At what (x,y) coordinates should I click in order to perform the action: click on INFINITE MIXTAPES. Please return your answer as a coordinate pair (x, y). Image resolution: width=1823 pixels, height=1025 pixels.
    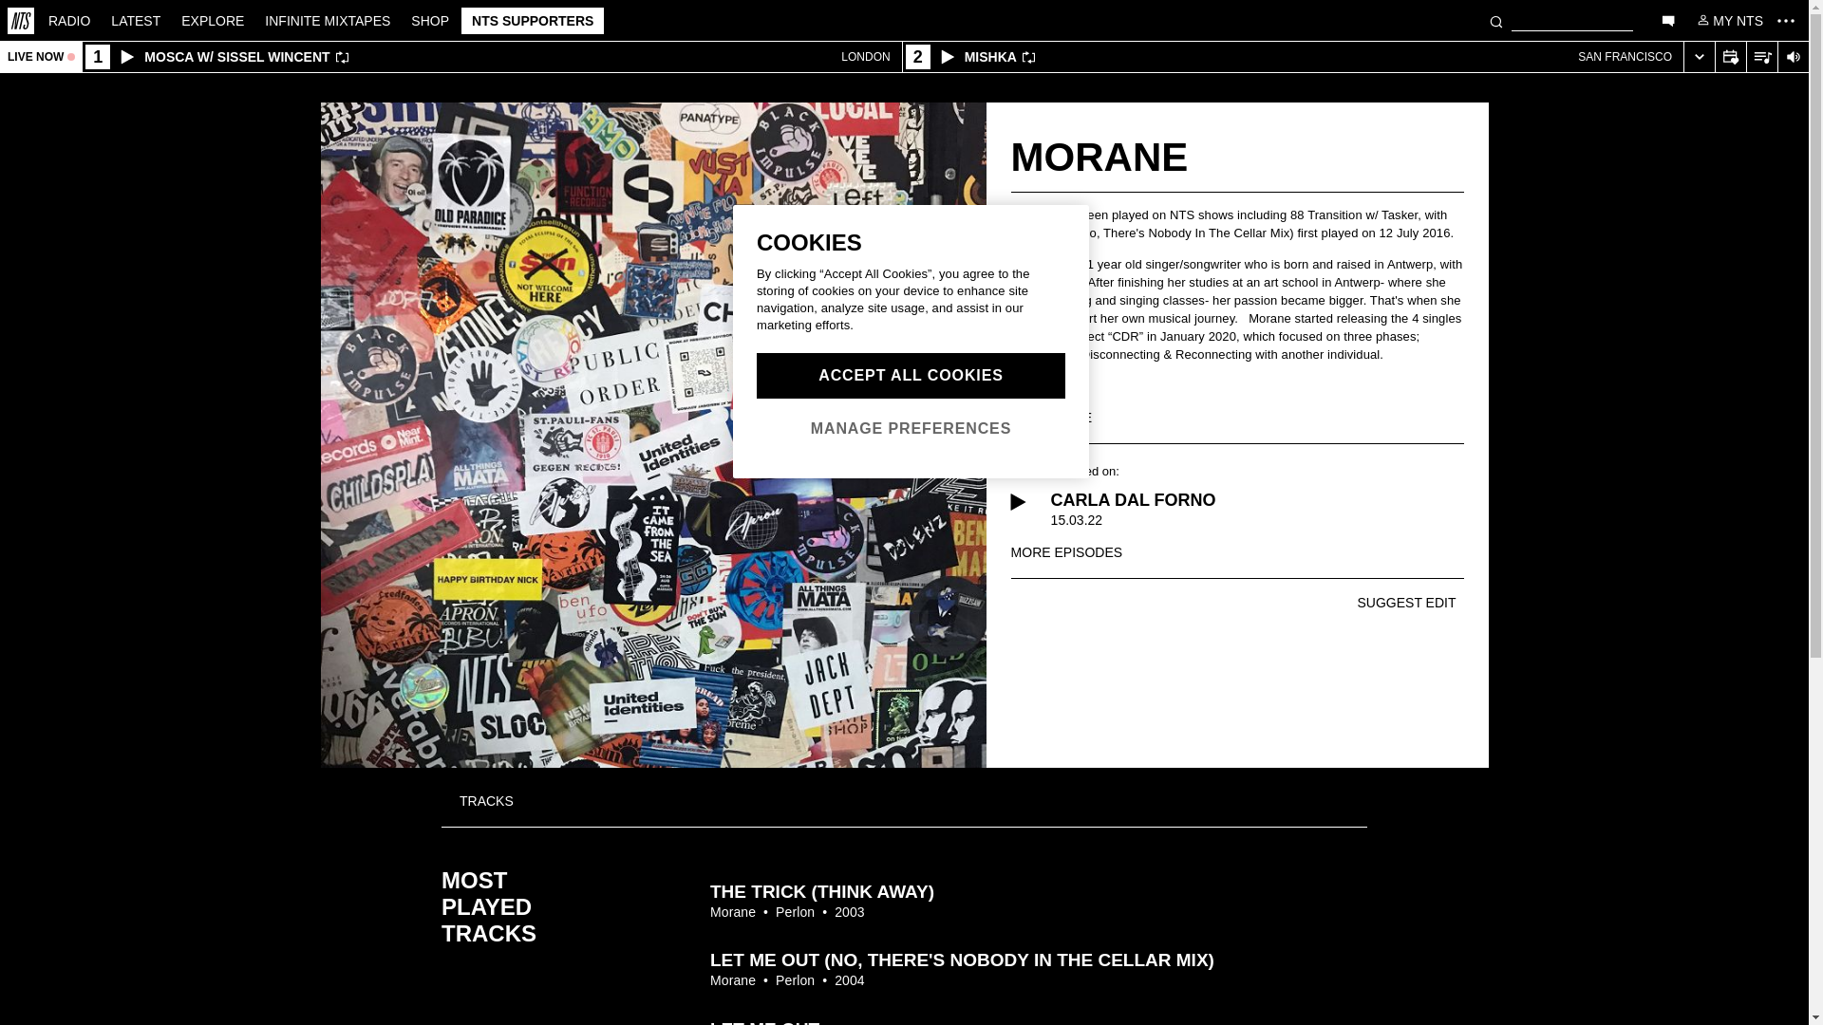
    Looking at the image, I should click on (328, 19).